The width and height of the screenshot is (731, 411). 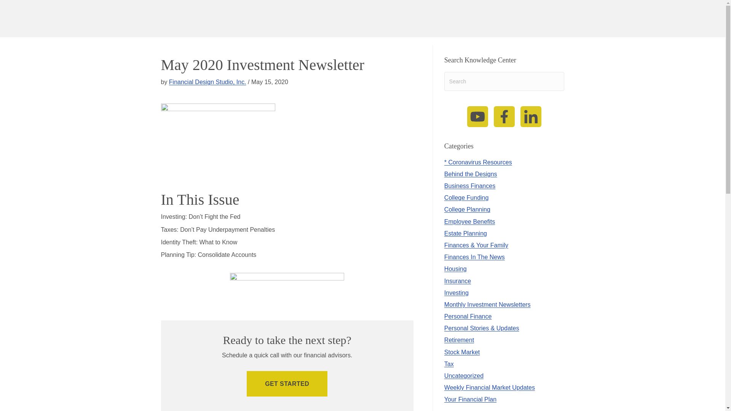 I want to click on Investing, so click(x=456, y=293).